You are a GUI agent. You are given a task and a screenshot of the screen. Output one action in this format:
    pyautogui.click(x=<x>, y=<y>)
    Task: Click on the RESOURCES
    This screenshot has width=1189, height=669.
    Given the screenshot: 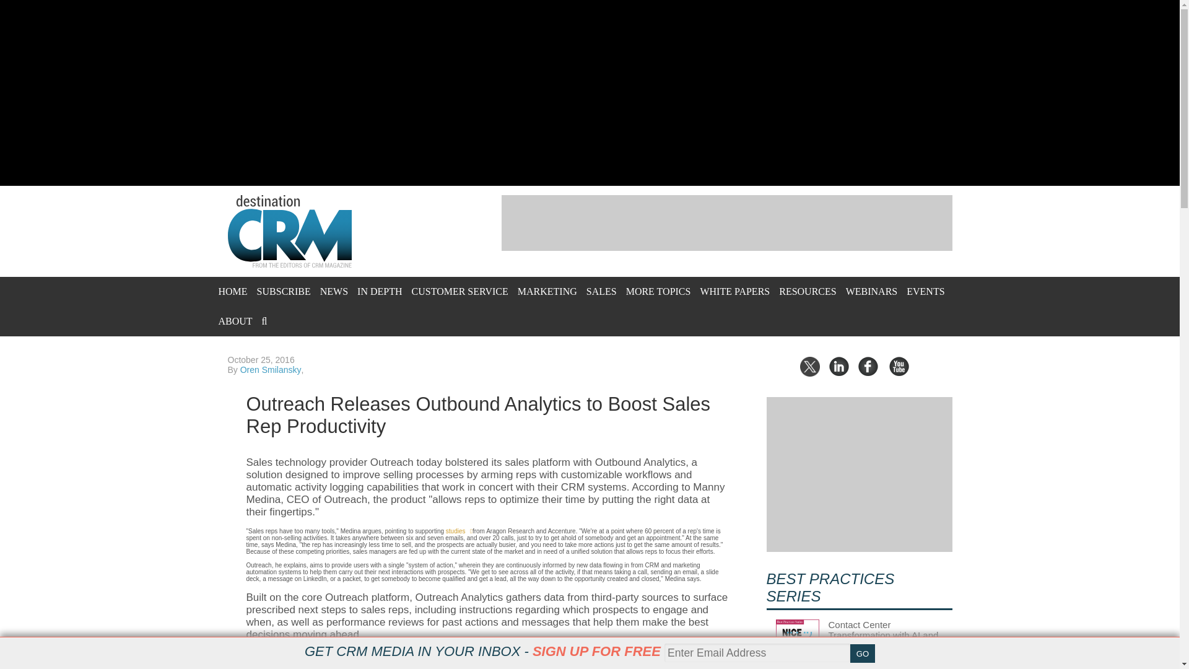 What is the action you would take?
    pyautogui.click(x=807, y=291)
    